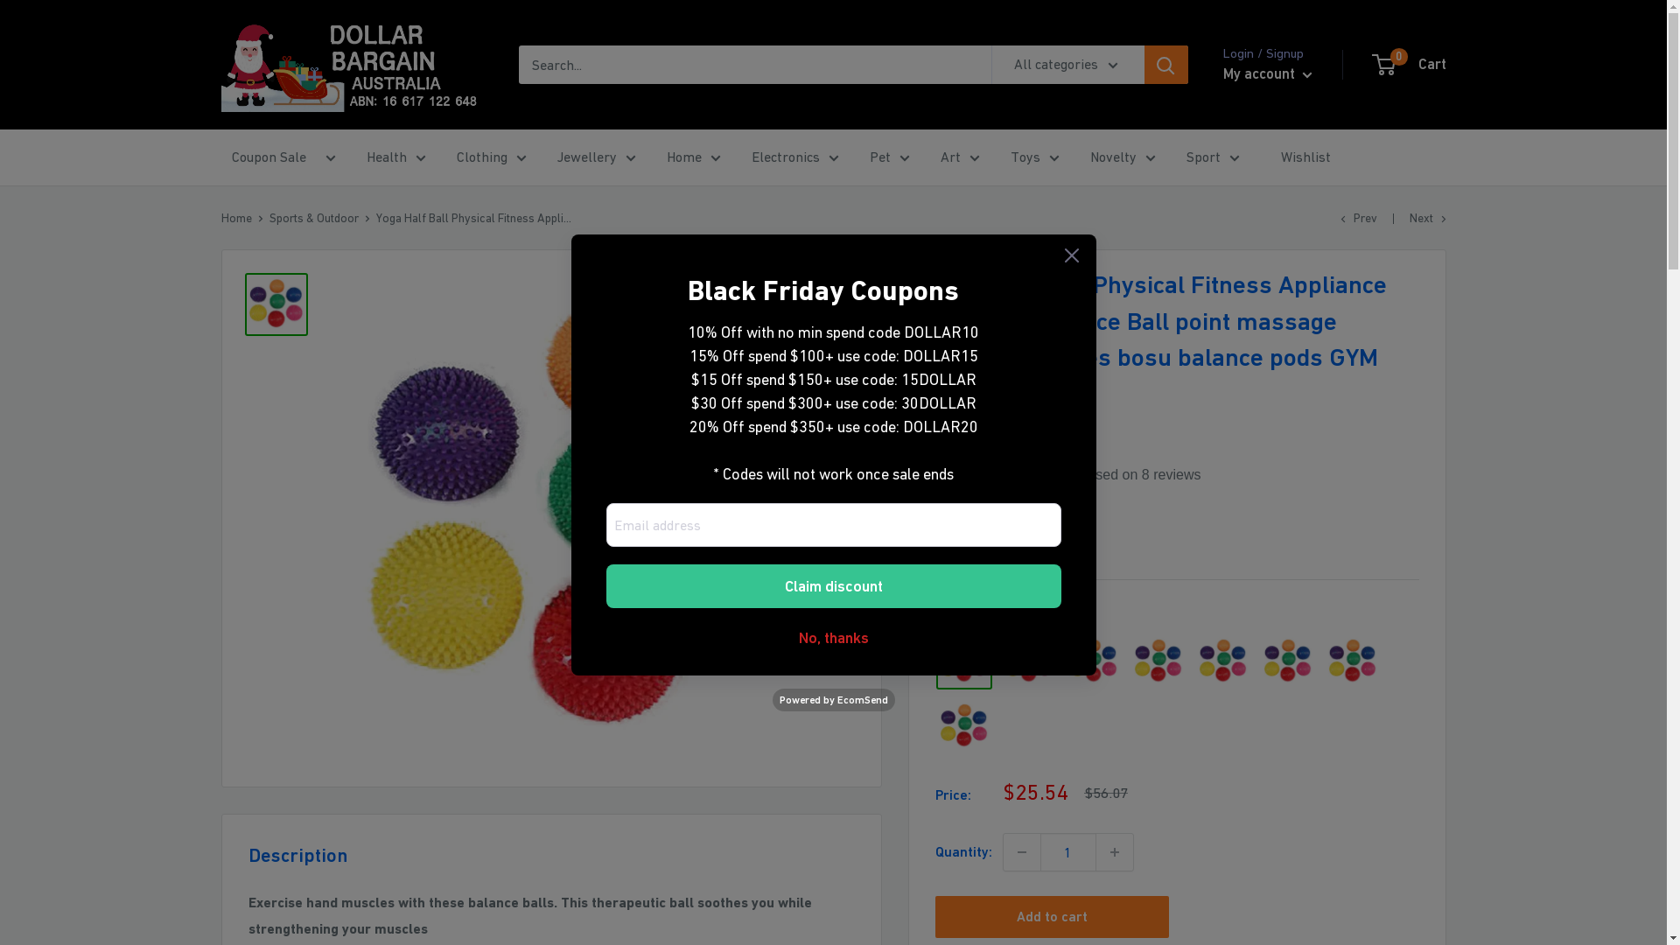 The width and height of the screenshot is (1680, 945). What do you see at coordinates (1029, 661) in the screenshot?
I see `Gray` at bounding box center [1029, 661].